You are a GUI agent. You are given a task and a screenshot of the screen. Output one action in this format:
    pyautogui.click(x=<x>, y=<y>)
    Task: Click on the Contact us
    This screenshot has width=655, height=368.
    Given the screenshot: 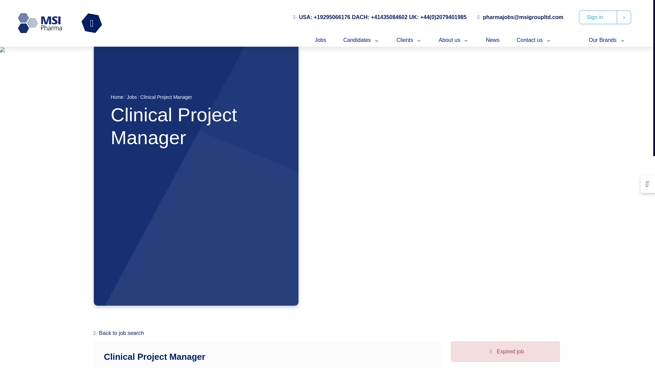 What is the action you would take?
    pyautogui.click(x=534, y=40)
    